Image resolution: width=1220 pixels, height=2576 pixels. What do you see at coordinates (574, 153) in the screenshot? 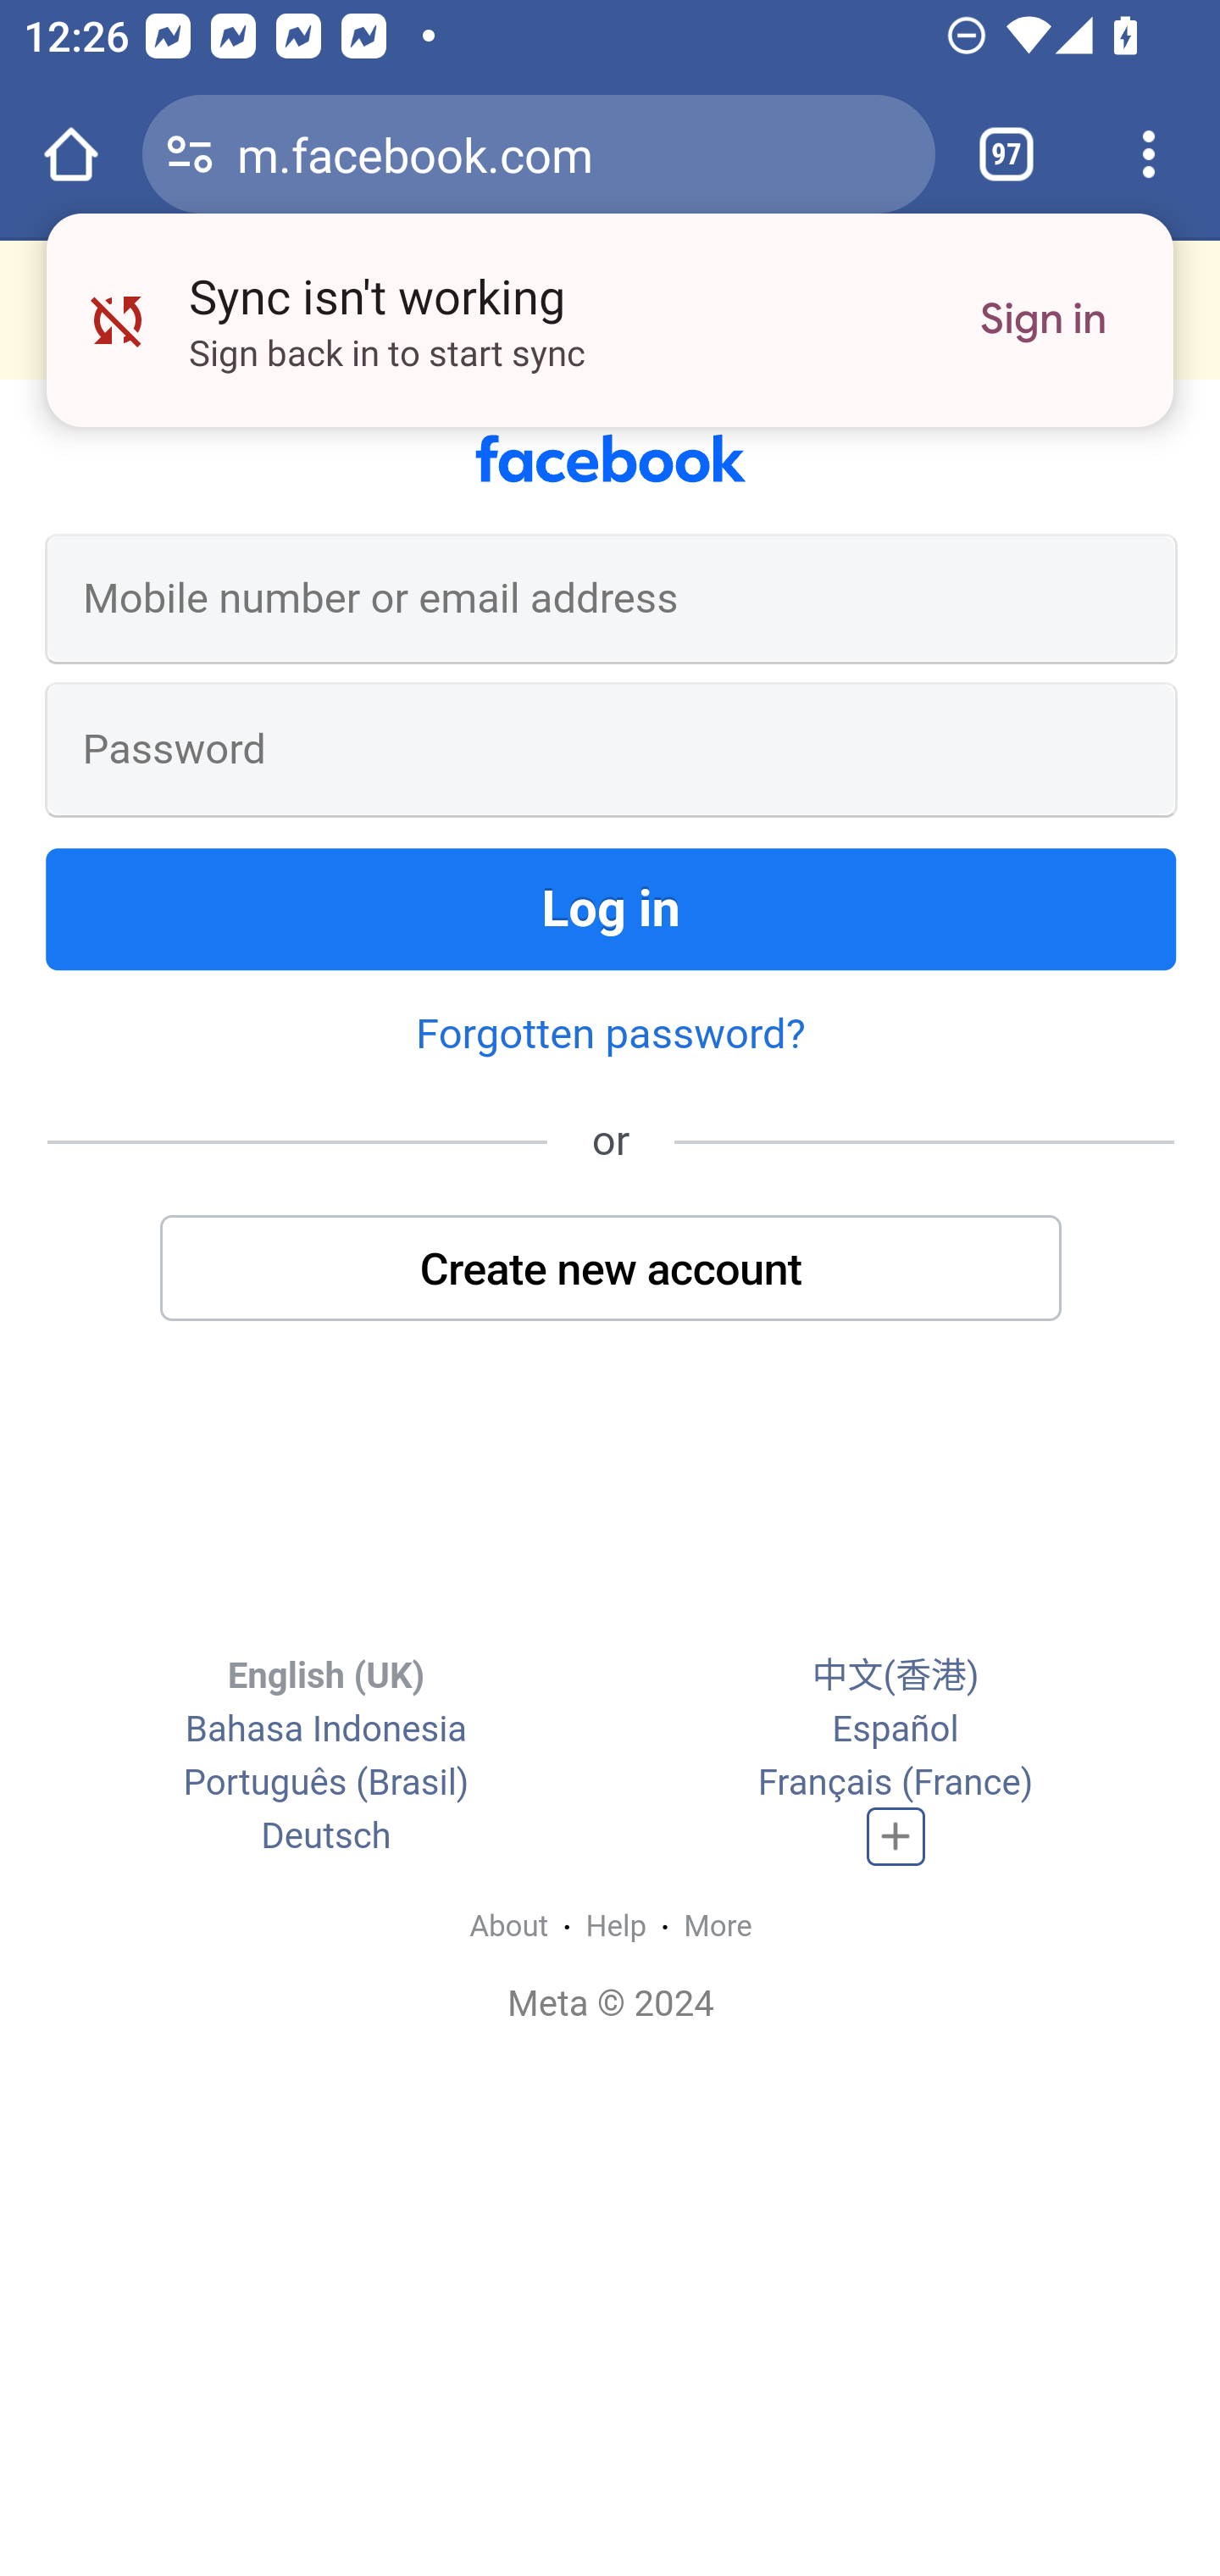
I see `m.facebook.com` at bounding box center [574, 153].